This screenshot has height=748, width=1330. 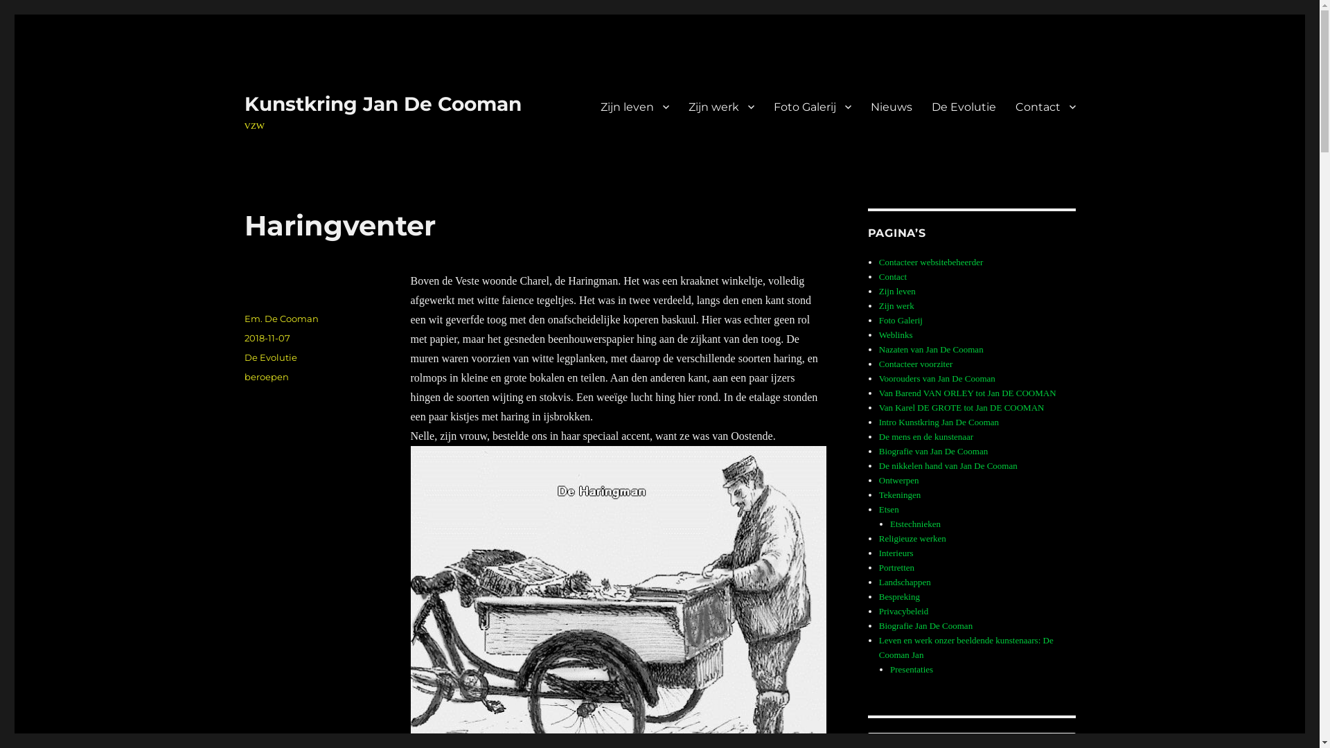 What do you see at coordinates (916, 364) in the screenshot?
I see `Contacteer voorziter` at bounding box center [916, 364].